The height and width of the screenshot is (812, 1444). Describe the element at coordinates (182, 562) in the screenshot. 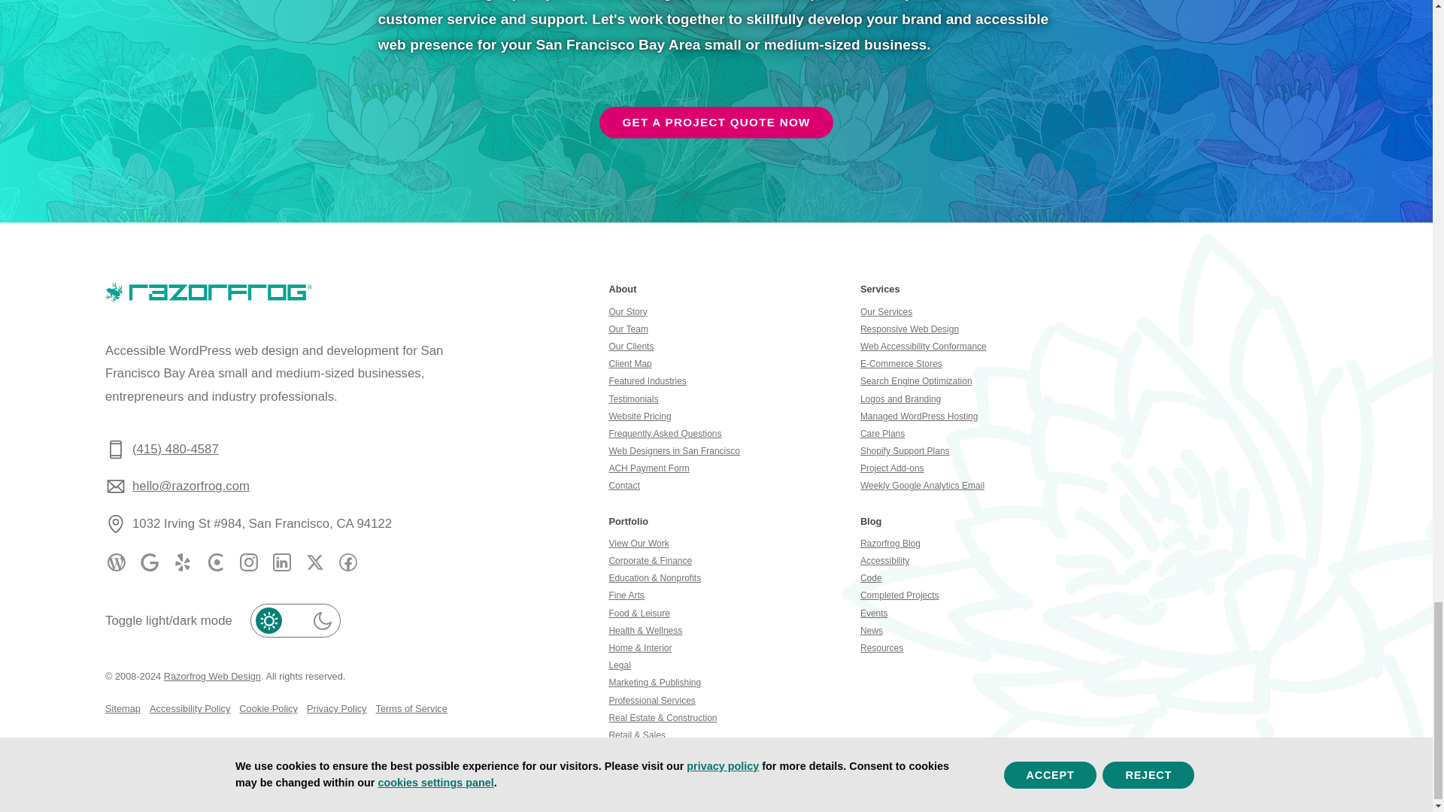

I see `Yelp Business Listing` at that location.